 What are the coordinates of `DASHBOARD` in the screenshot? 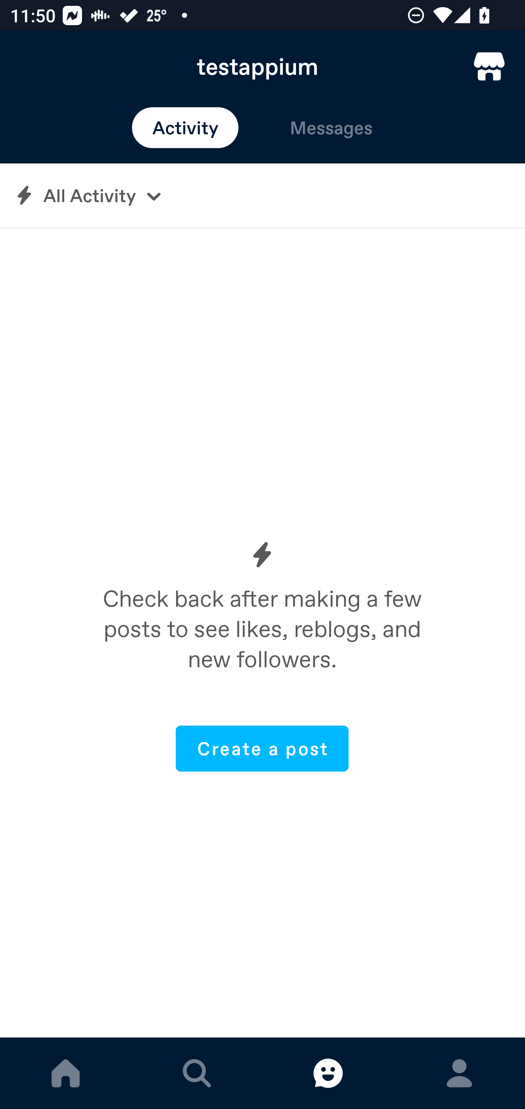 It's located at (66, 1073).